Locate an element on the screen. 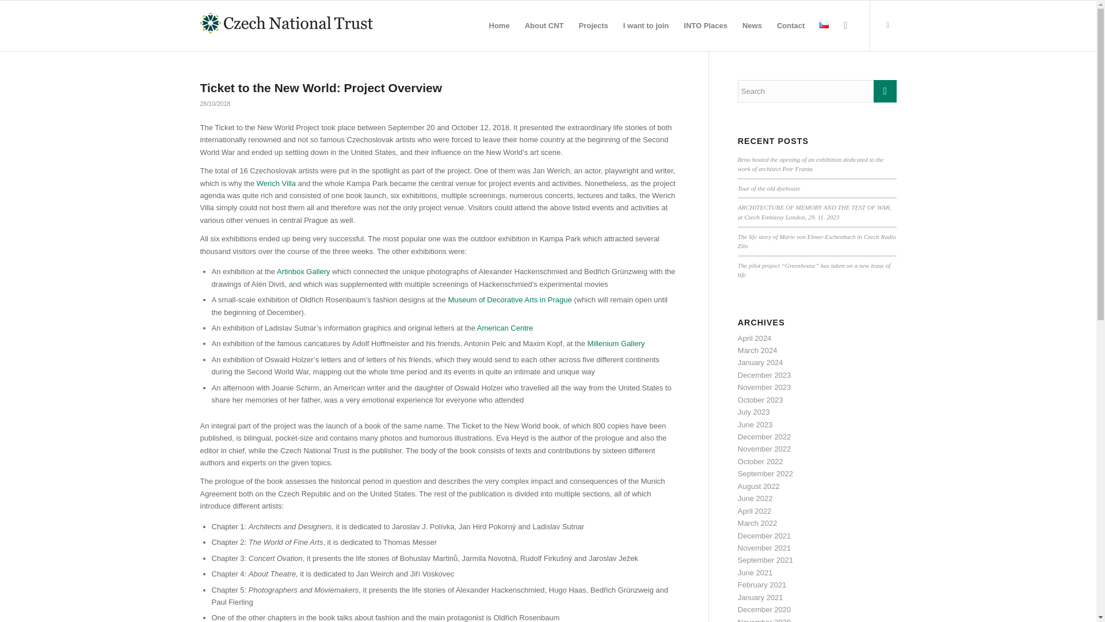  Museum of Decorative Arts in Prague is located at coordinates (509, 299).